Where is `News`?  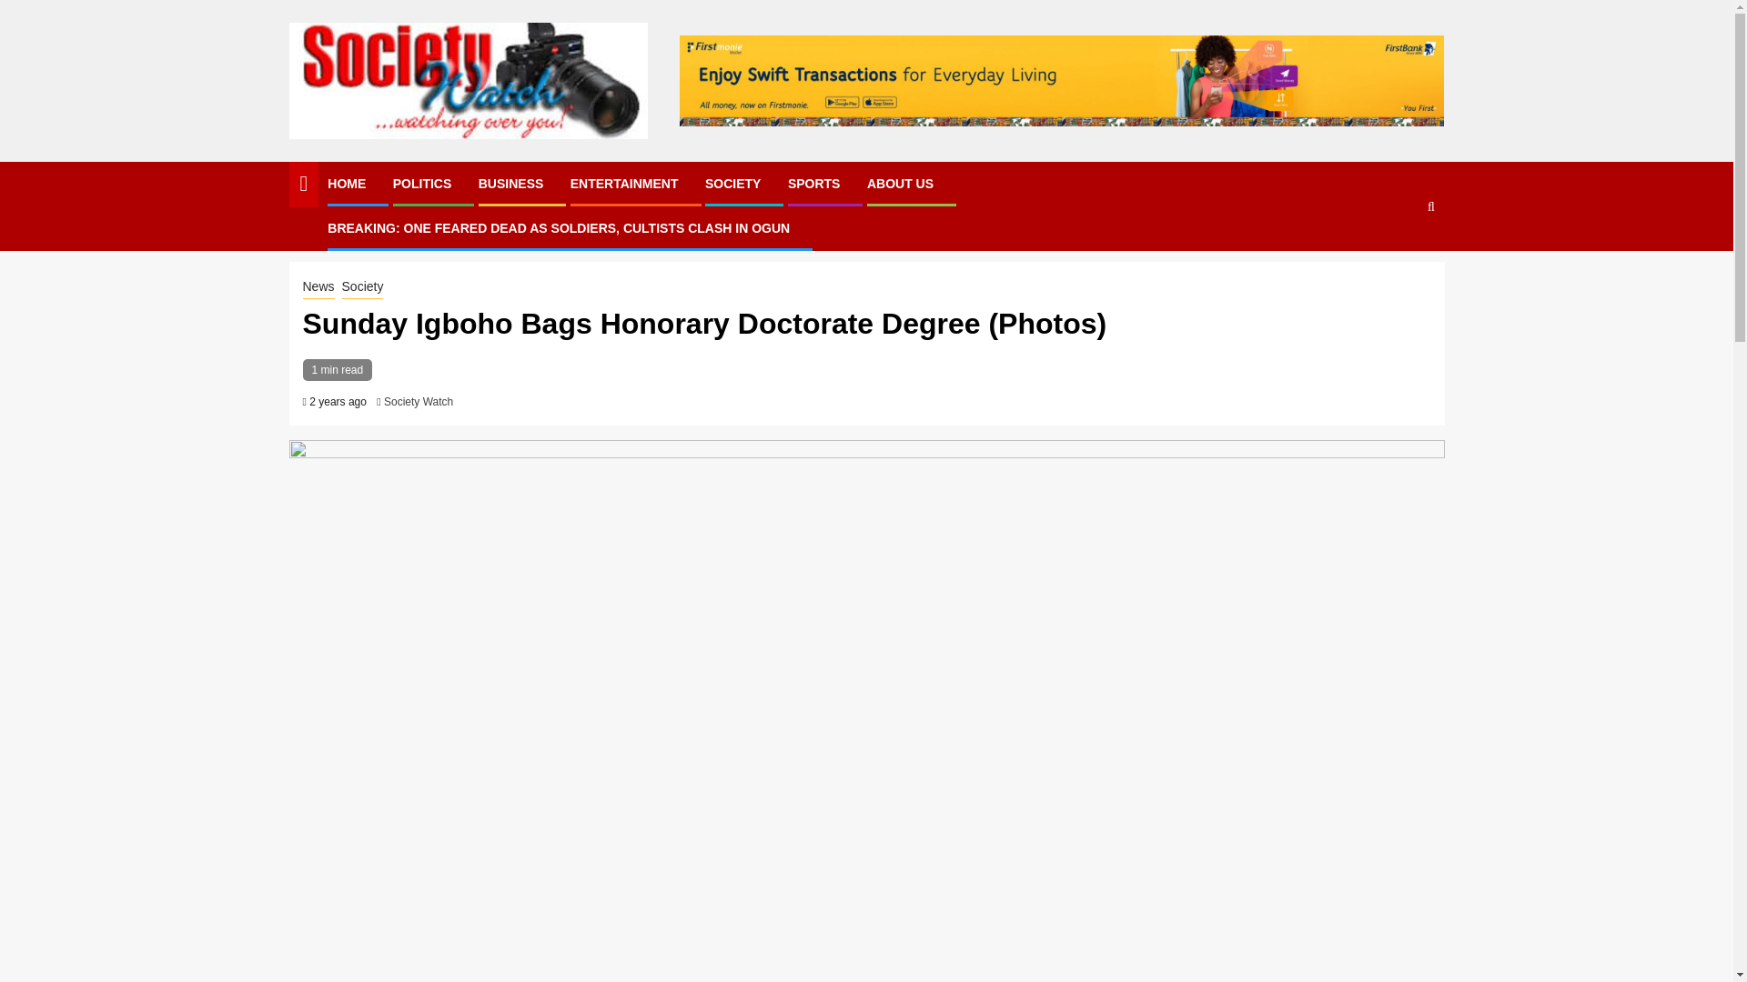 News is located at coordinates (349, 233).